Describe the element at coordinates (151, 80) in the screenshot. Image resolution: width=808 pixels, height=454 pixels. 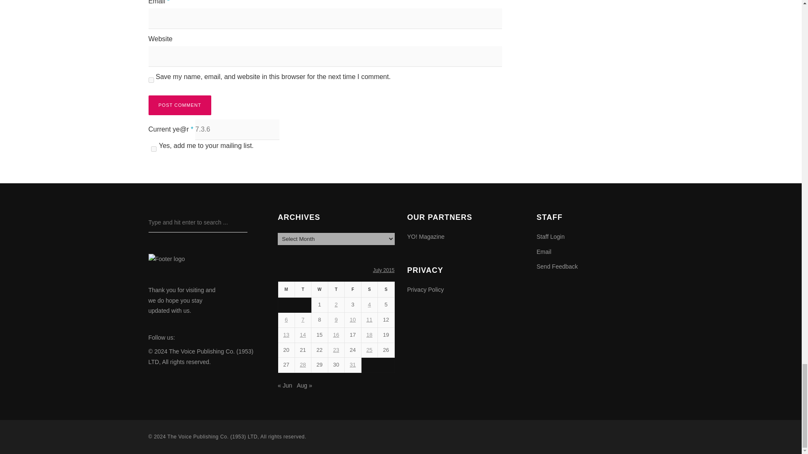
I see `yes` at that location.